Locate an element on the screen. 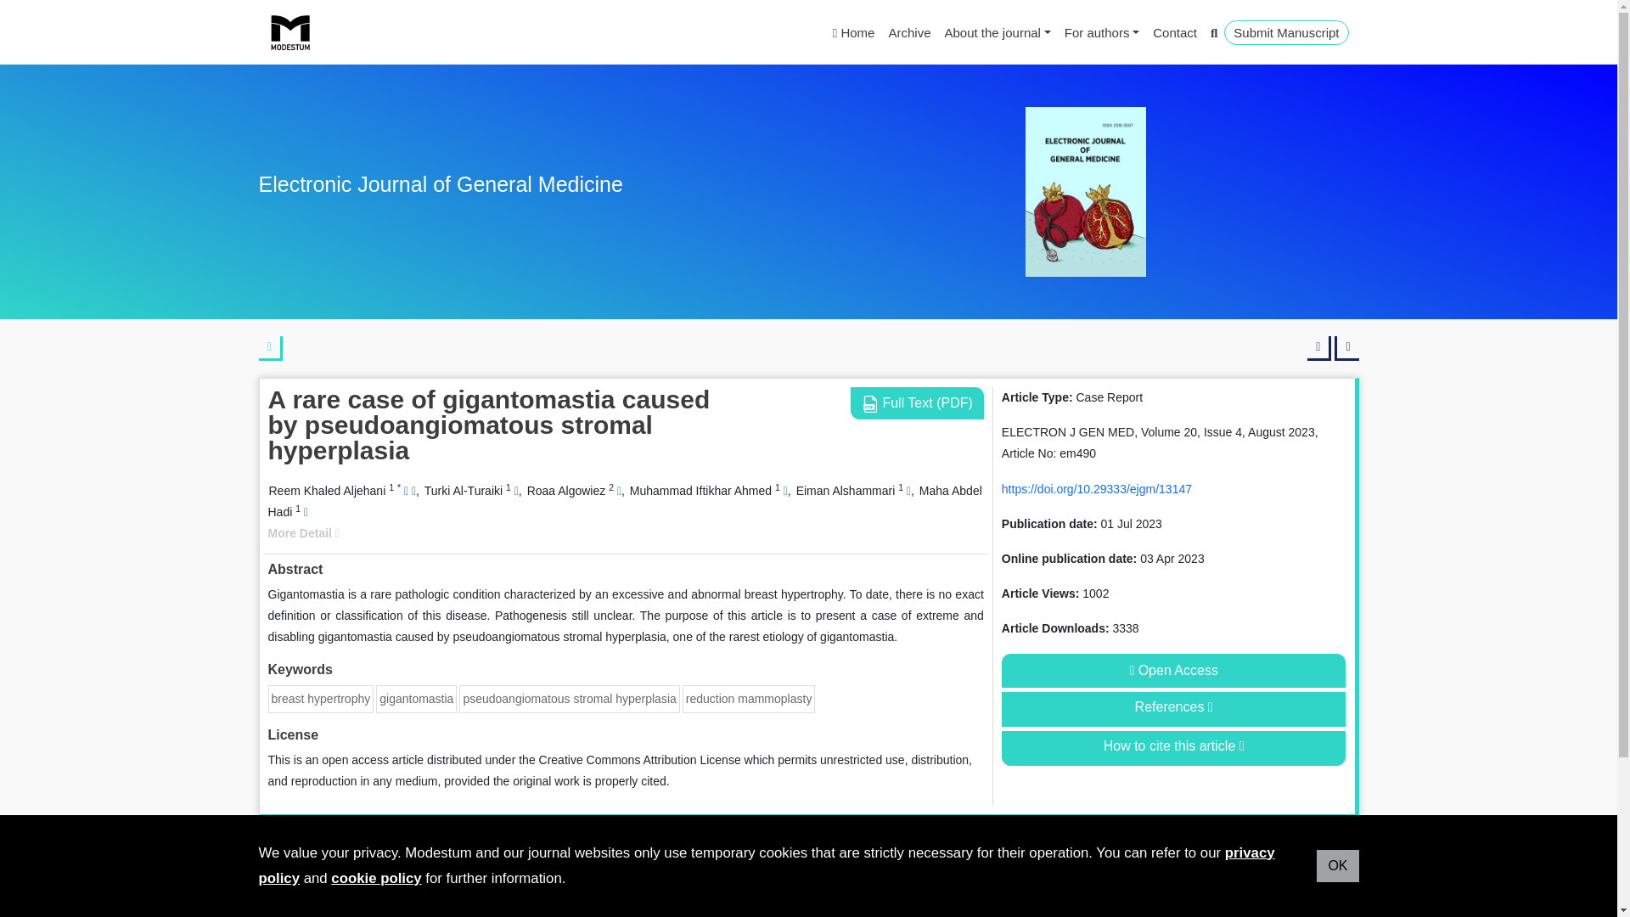  Archive is located at coordinates (909, 32).